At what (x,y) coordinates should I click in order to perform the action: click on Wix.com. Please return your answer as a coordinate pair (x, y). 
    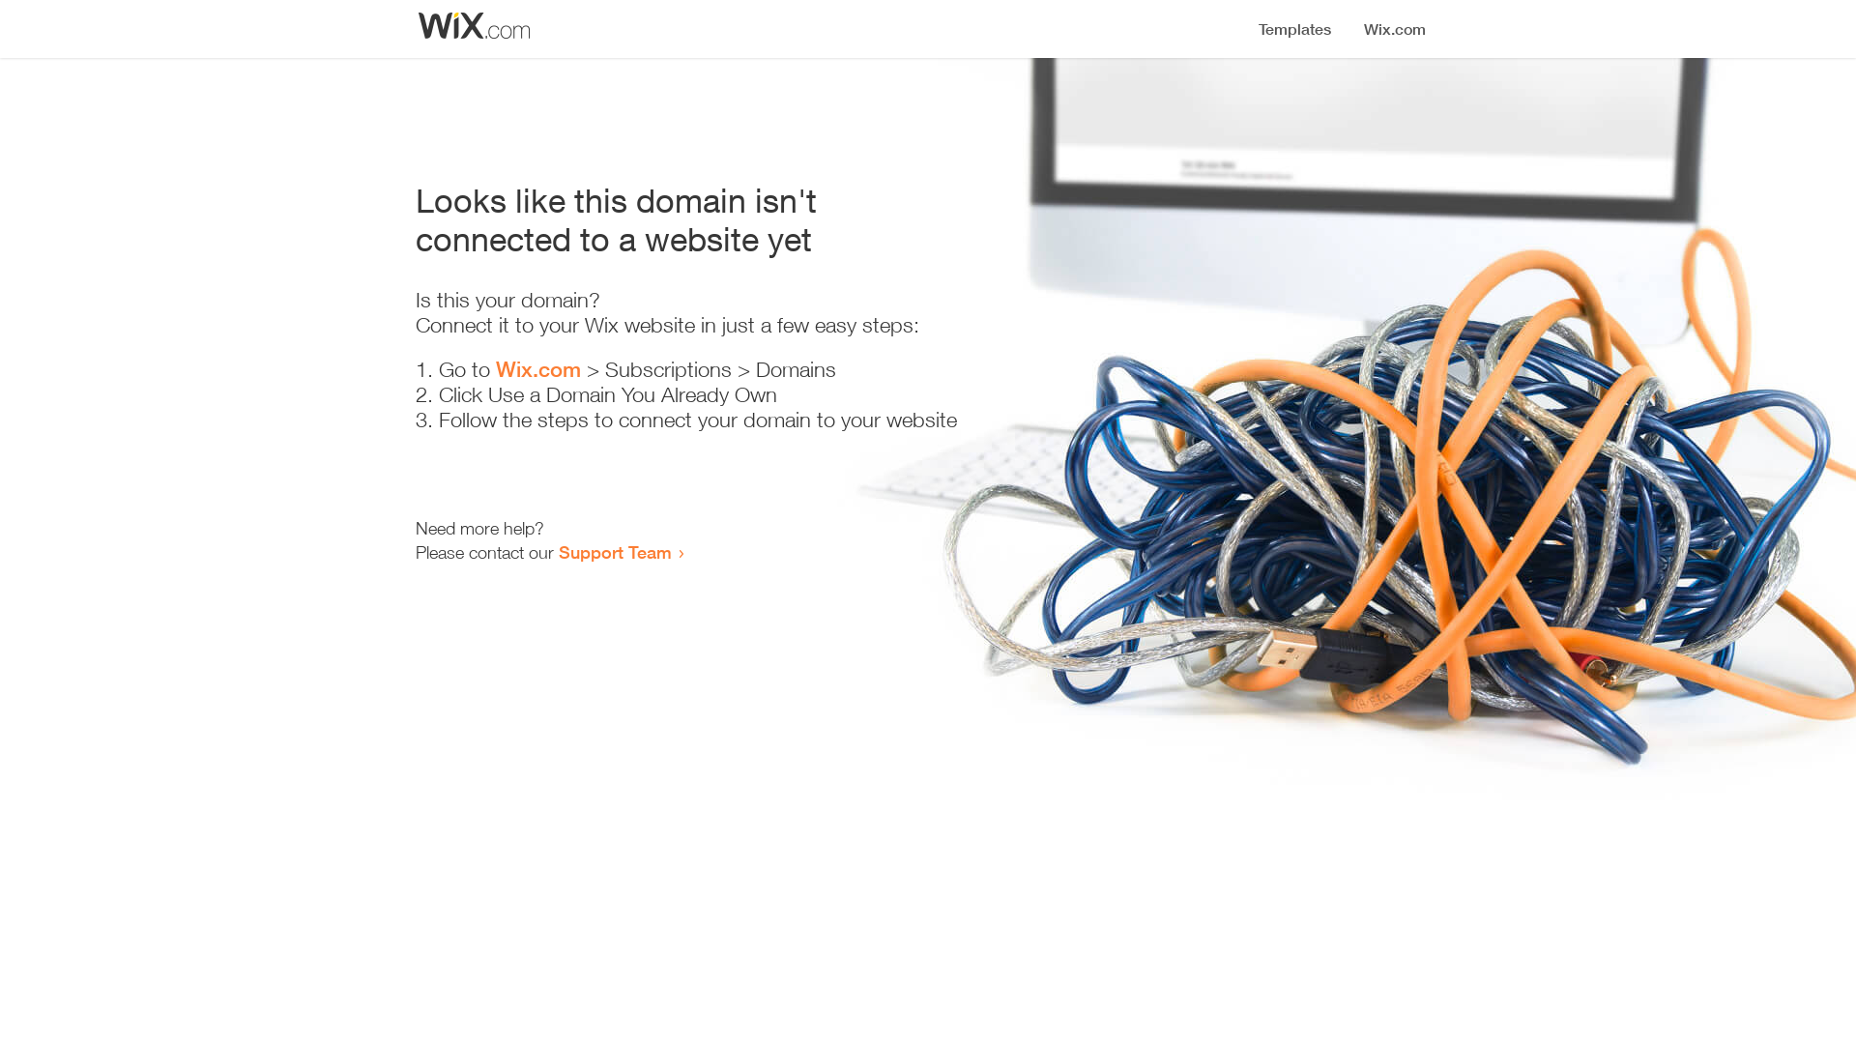
    Looking at the image, I should click on (538, 369).